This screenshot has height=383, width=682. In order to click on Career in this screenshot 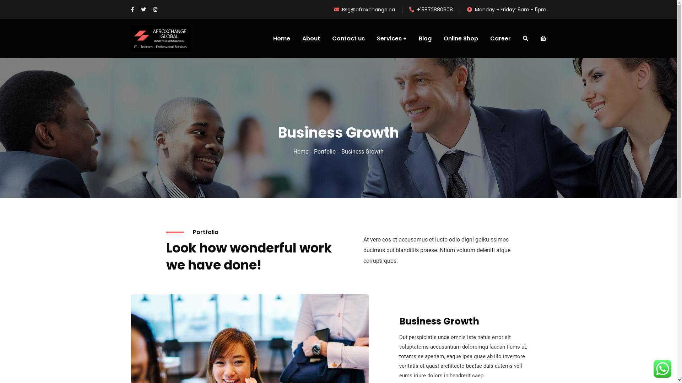, I will do `click(266, 328)`.